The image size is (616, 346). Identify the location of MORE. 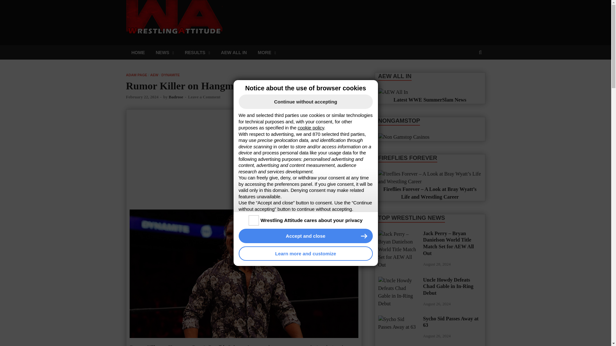
(266, 52).